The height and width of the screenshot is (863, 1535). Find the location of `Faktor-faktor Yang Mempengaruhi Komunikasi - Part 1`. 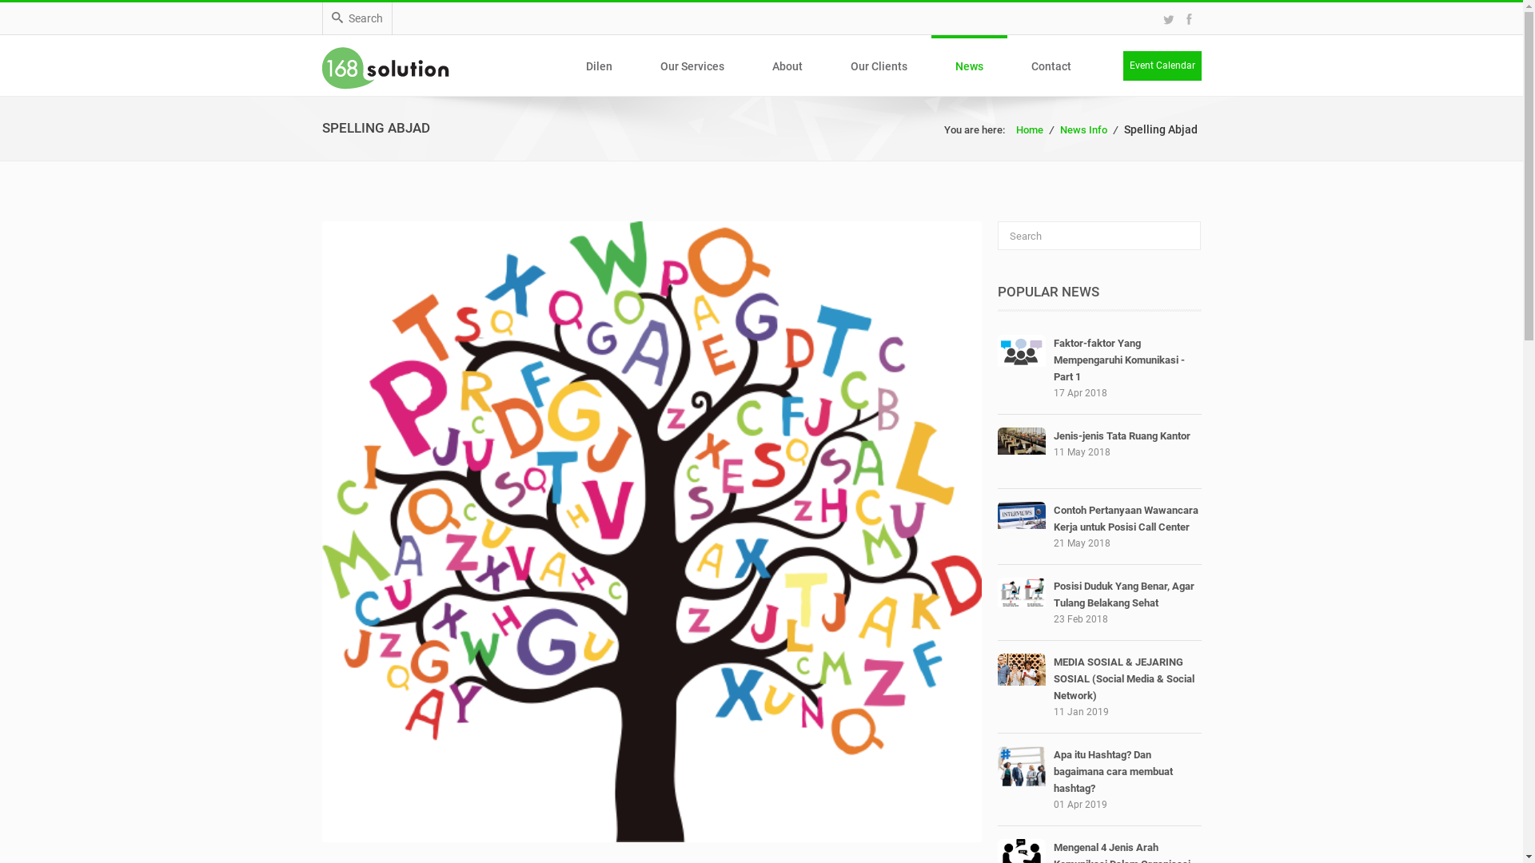

Faktor-faktor Yang Mempengaruhi Komunikasi - Part 1 is located at coordinates (1119, 360).